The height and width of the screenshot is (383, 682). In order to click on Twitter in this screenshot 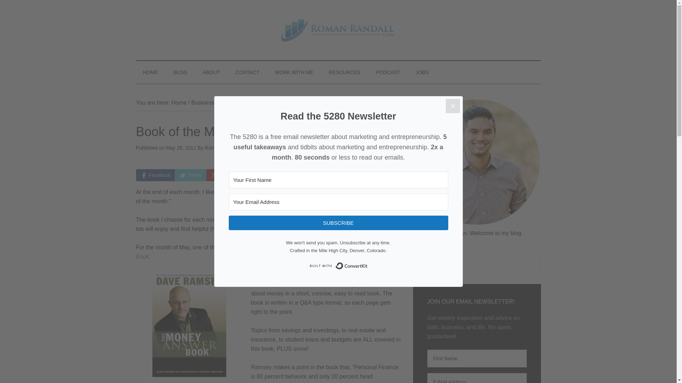, I will do `click(190, 175)`.